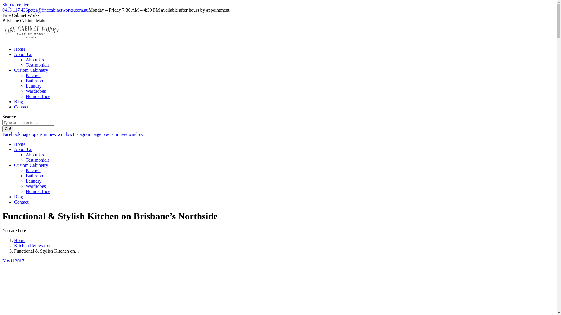 The width and height of the screenshot is (561, 315). Describe the element at coordinates (58, 10) in the screenshot. I see `peter@finecabinetworks.com.au` at that location.